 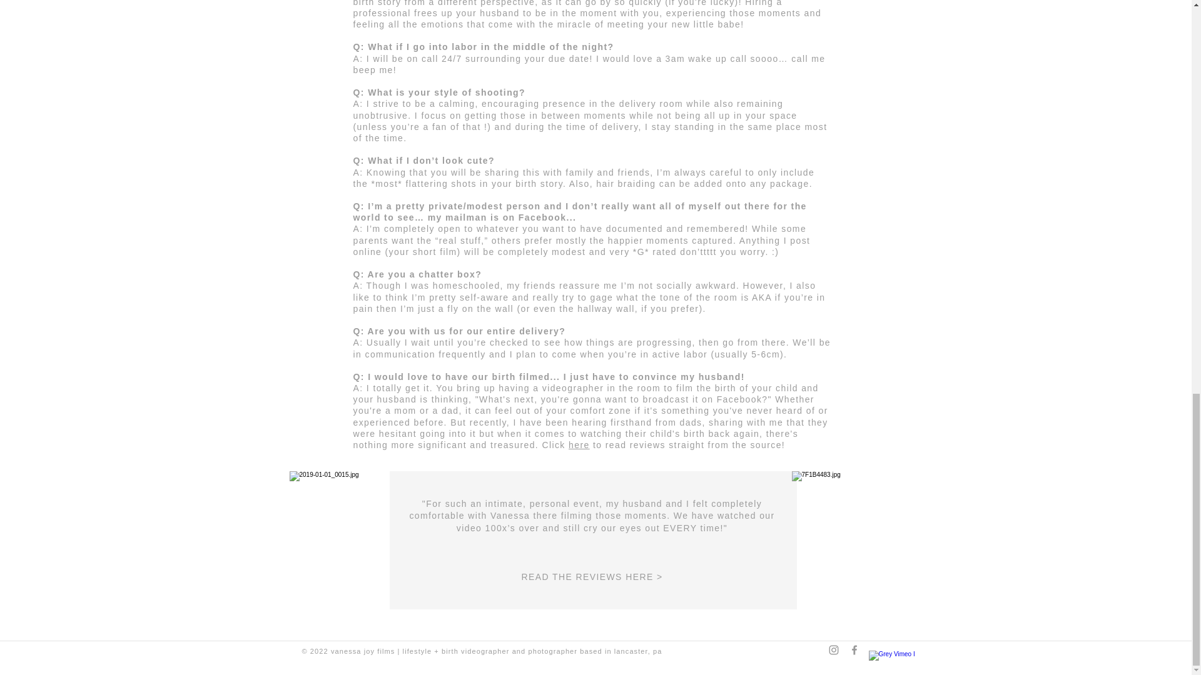 What do you see at coordinates (687, 445) in the screenshot?
I see `to read reviews straight from the source!` at bounding box center [687, 445].